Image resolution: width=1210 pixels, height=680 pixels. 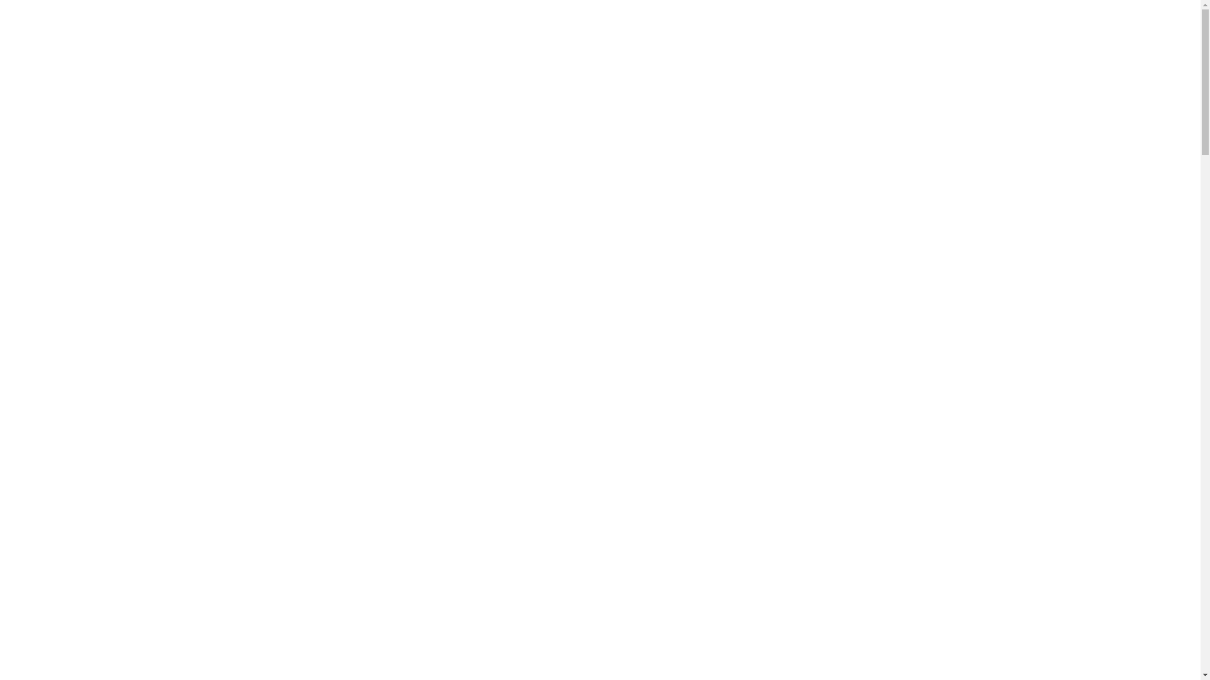 What do you see at coordinates (57, 603) in the screenshot?
I see `Contact Us` at bounding box center [57, 603].